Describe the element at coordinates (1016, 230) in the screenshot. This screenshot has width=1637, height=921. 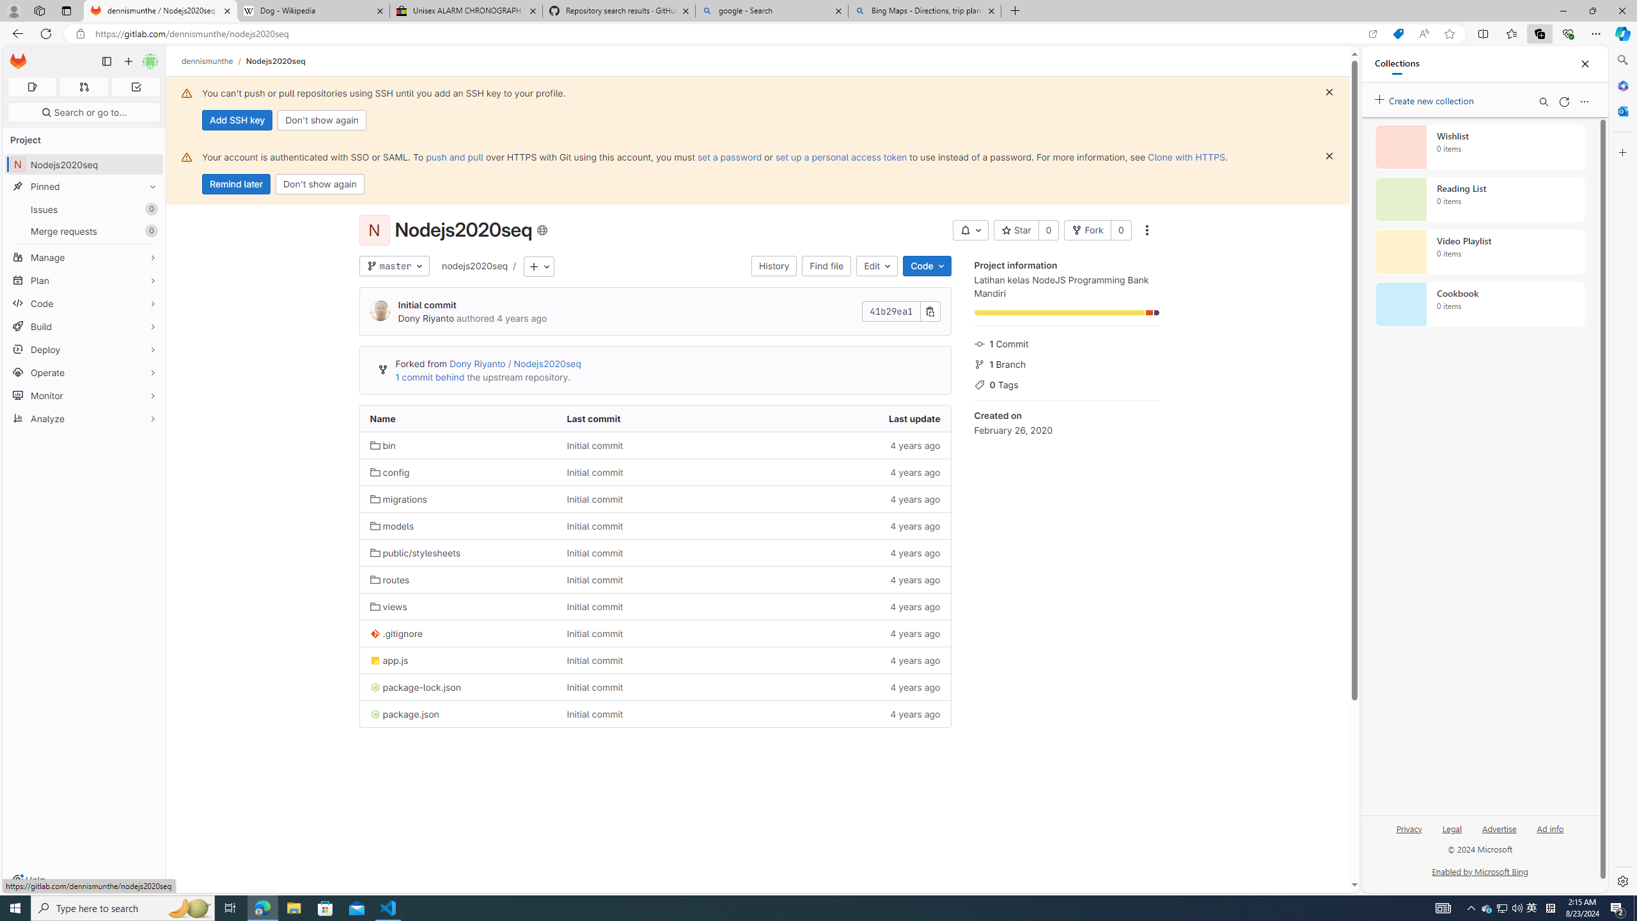
I see ` Star` at that location.